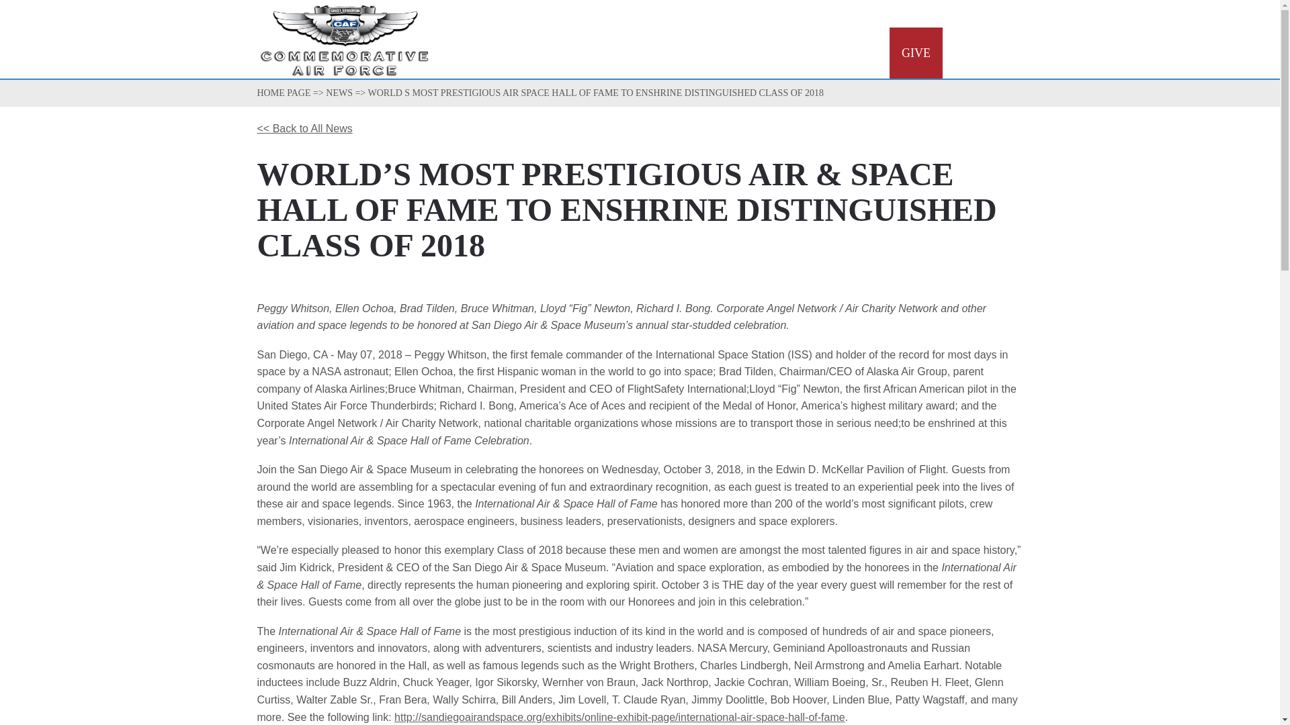 This screenshot has width=1290, height=725. I want to click on JOIN, so click(809, 52).